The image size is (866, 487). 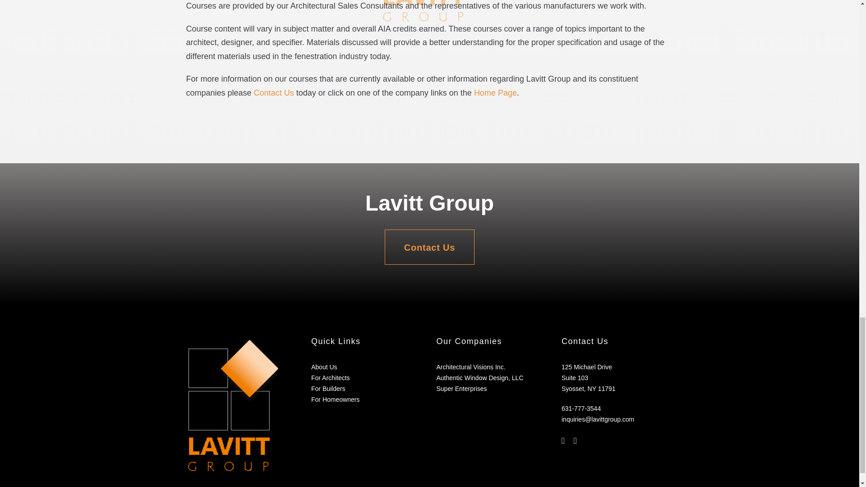 I want to click on Super Enterprises, so click(x=461, y=389).